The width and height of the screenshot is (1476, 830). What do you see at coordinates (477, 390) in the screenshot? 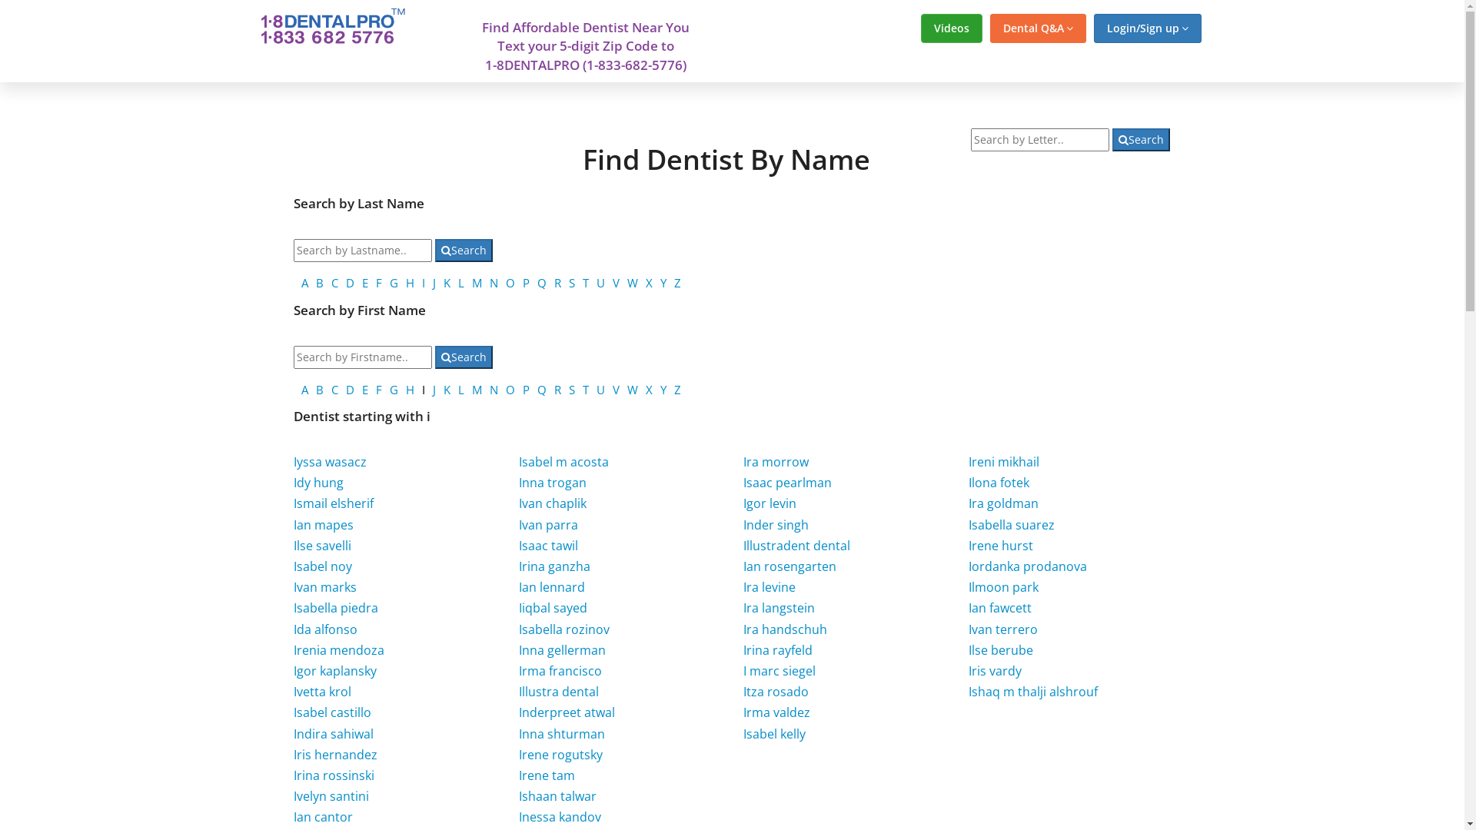
I see `M` at bounding box center [477, 390].